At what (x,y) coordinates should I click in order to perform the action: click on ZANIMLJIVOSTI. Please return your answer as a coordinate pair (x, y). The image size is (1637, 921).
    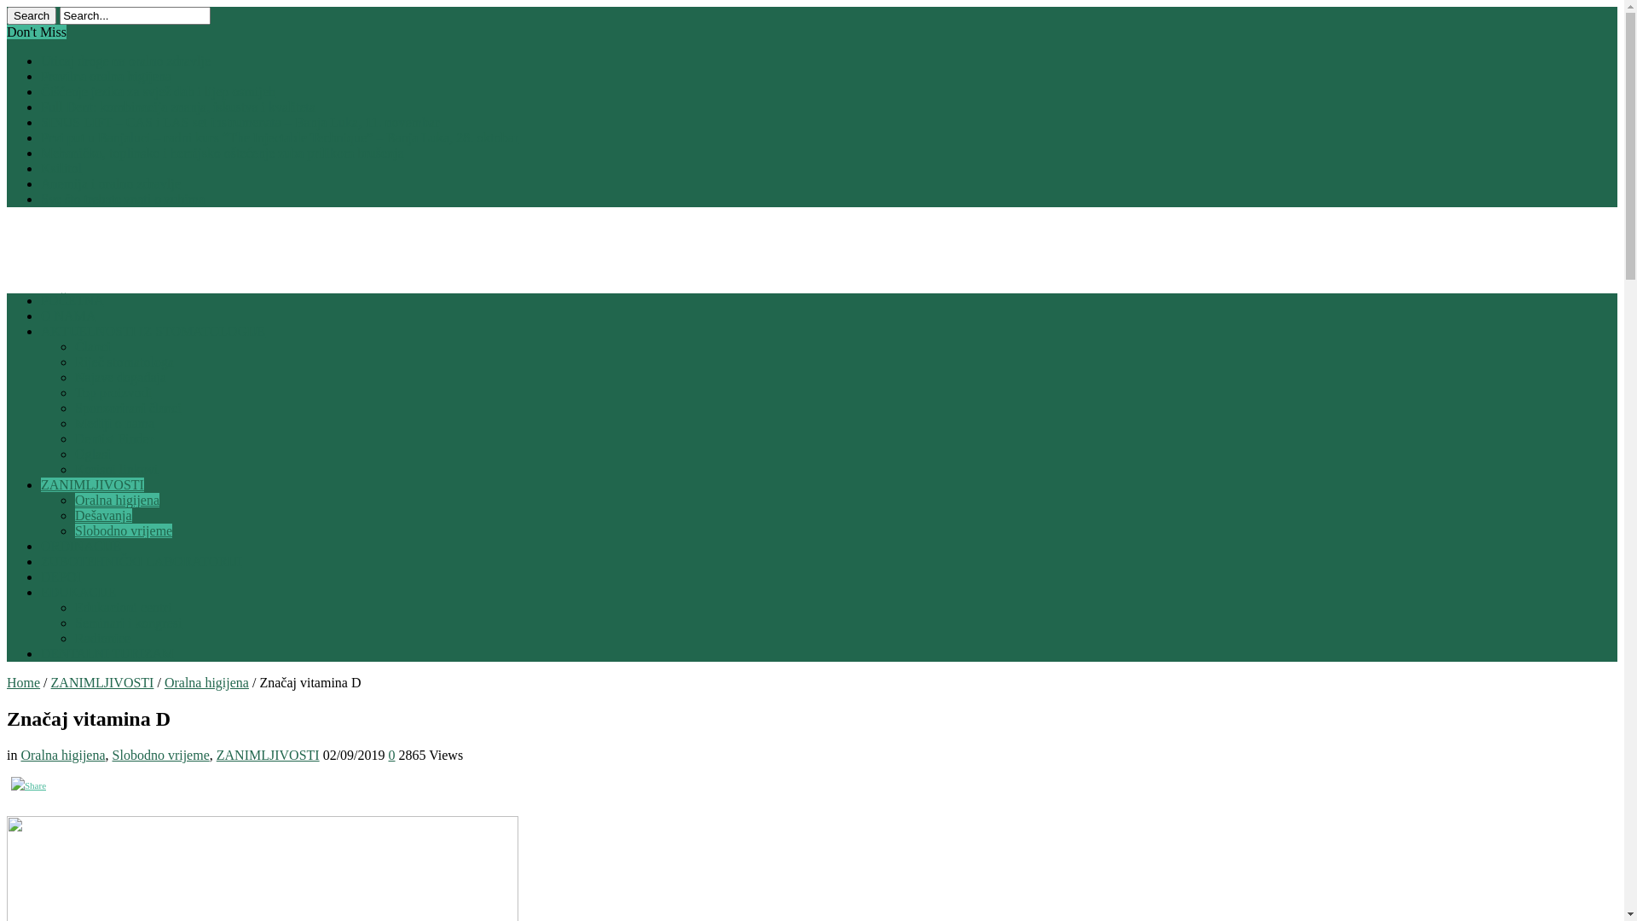
    Looking at the image, I should click on (92, 484).